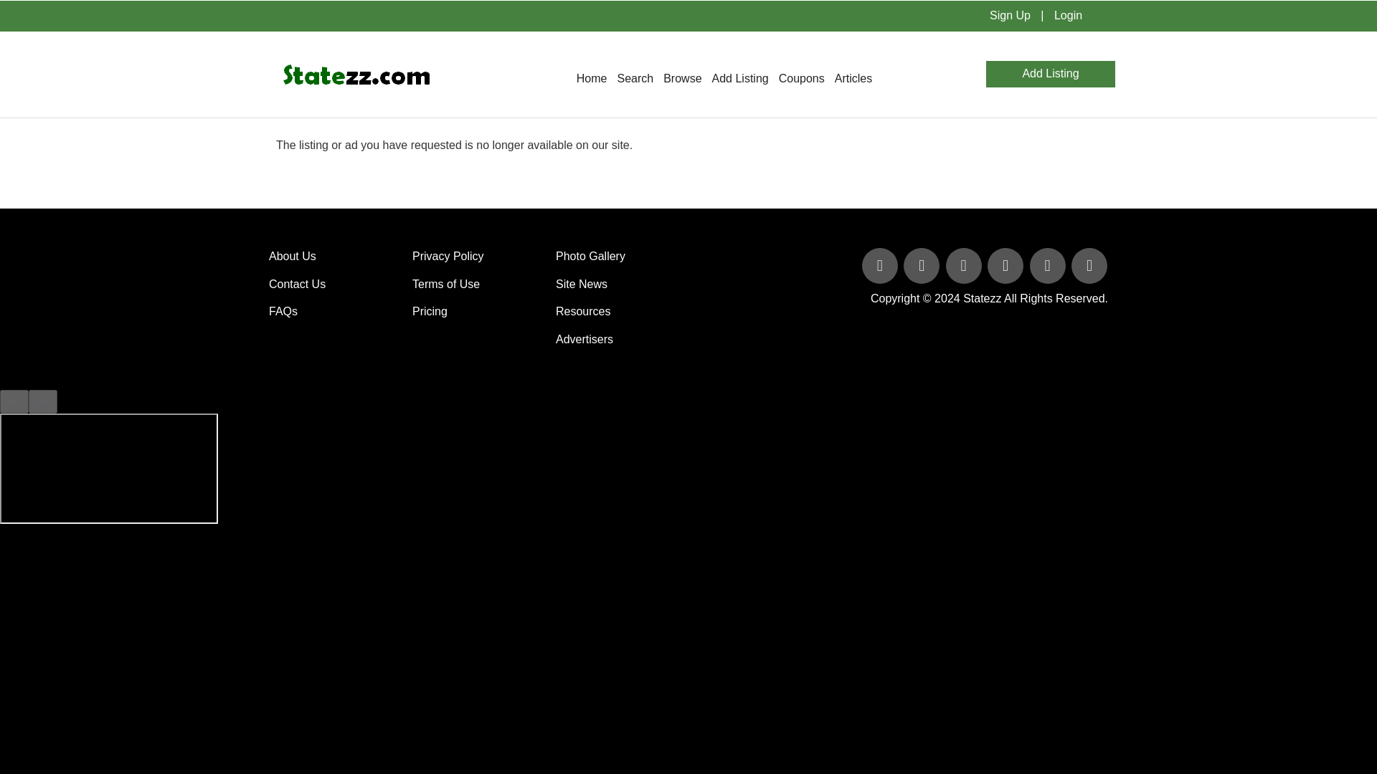  Describe the element at coordinates (634, 79) in the screenshot. I see `Search` at that location.